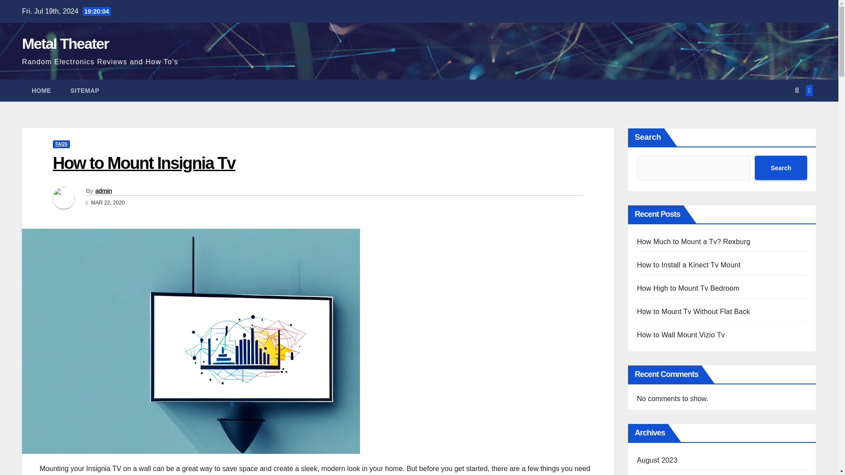 The image size is (845, 475). What do you see at coordinates (61, 144) in the screenshot?
I see `FAQS` at bounding box center [61, 144].